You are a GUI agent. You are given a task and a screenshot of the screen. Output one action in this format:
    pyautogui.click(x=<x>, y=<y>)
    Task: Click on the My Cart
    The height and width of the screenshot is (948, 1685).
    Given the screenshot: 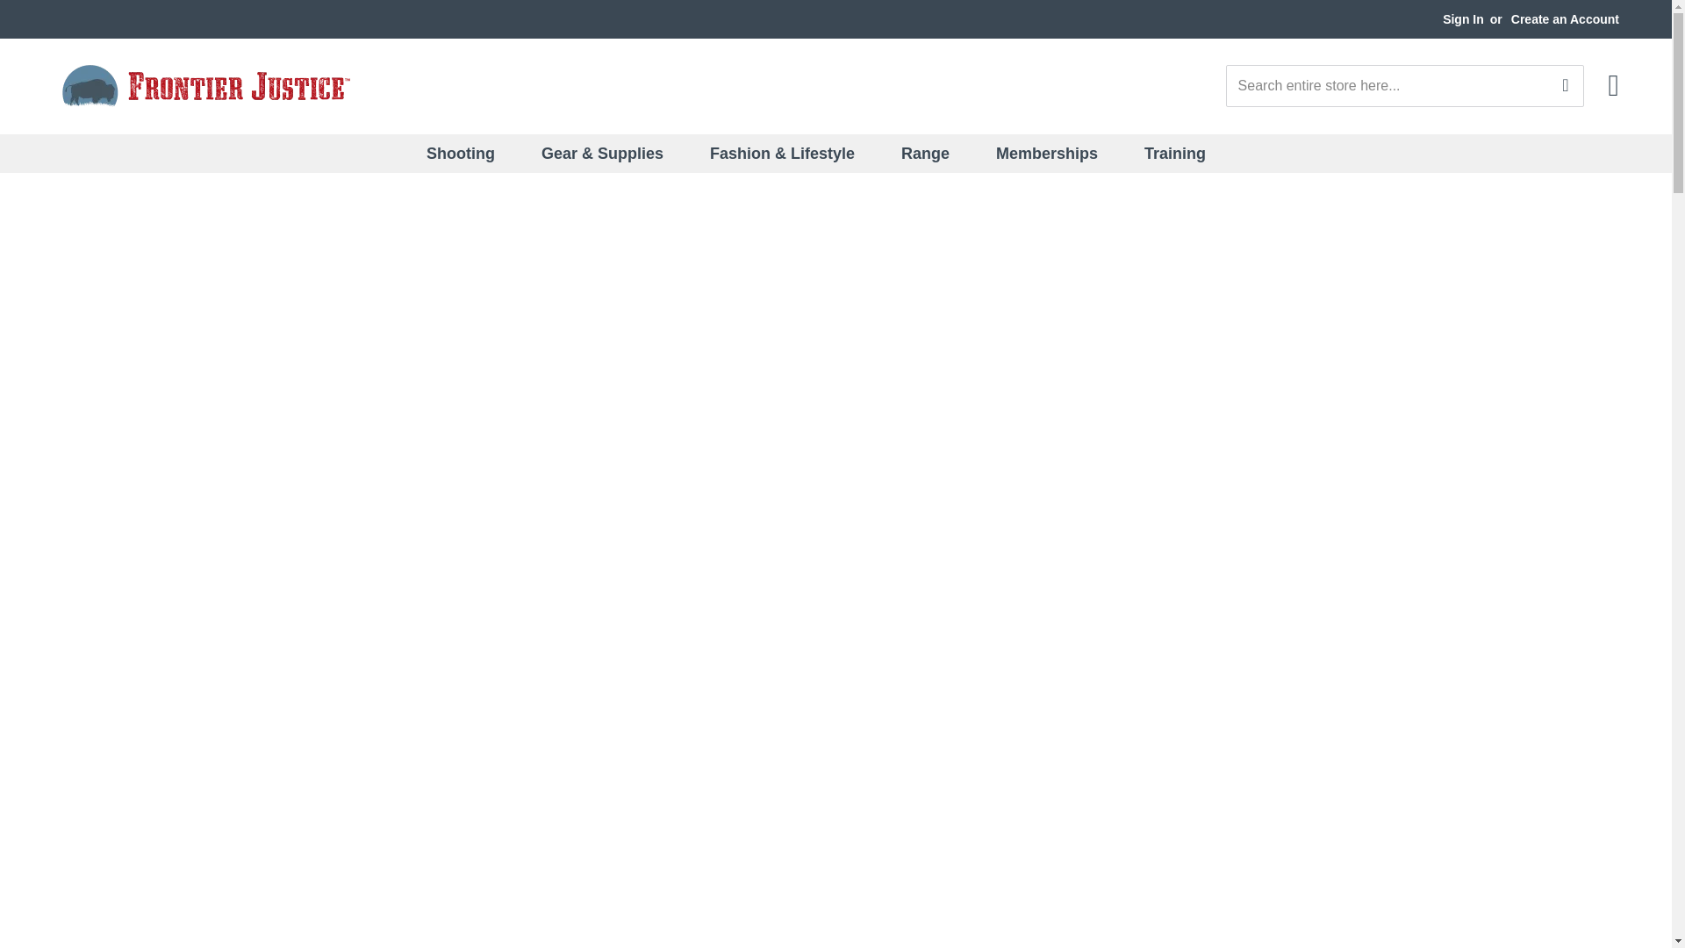 What is the action you would take?
    pyautogui.click(x=1614, y=86)
    